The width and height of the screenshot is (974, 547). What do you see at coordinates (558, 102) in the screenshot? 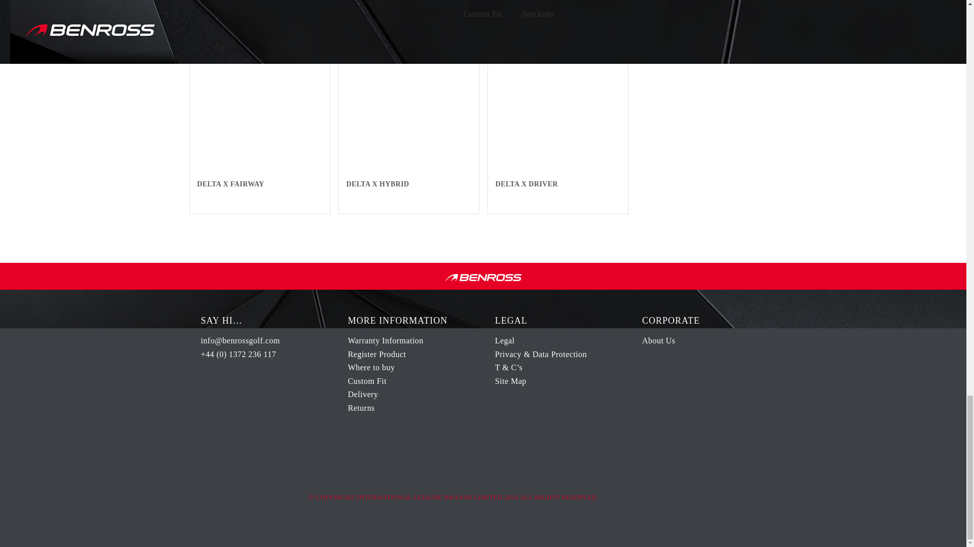
I see `Delta X Driver` at bounding box center [558, 102].